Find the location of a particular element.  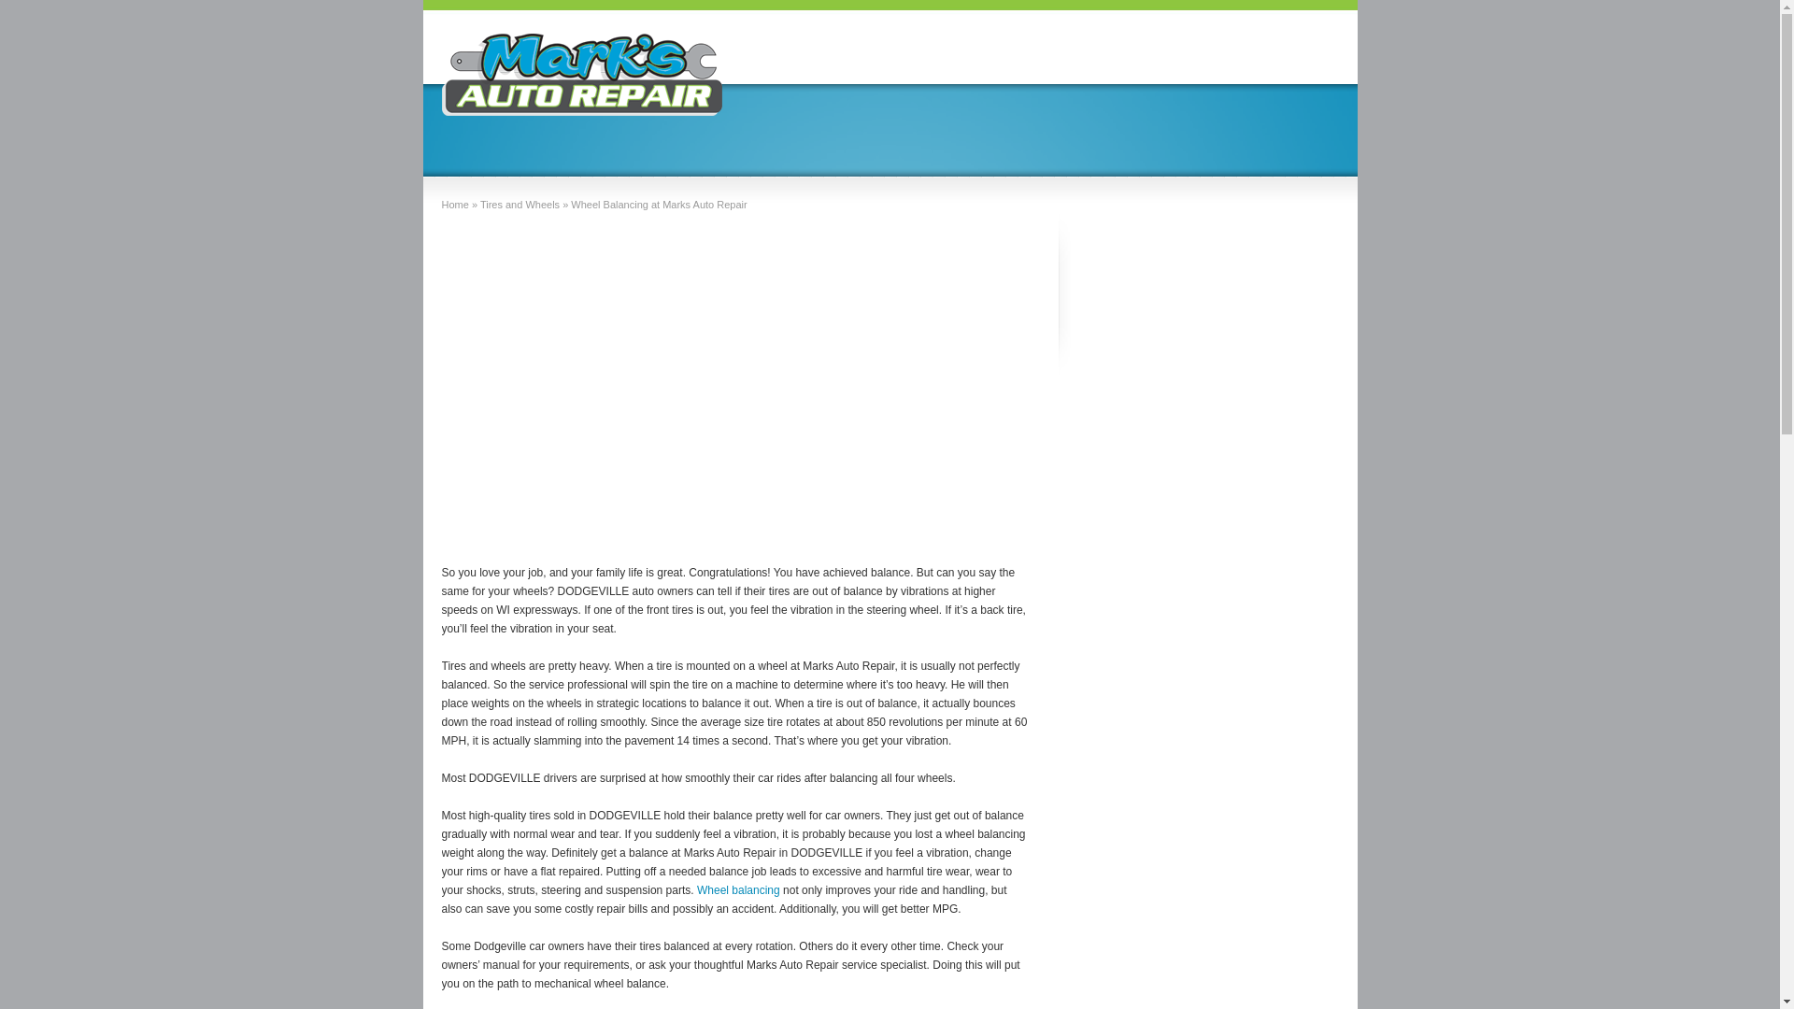

wheel balancing is located at coordinates (738, 890).